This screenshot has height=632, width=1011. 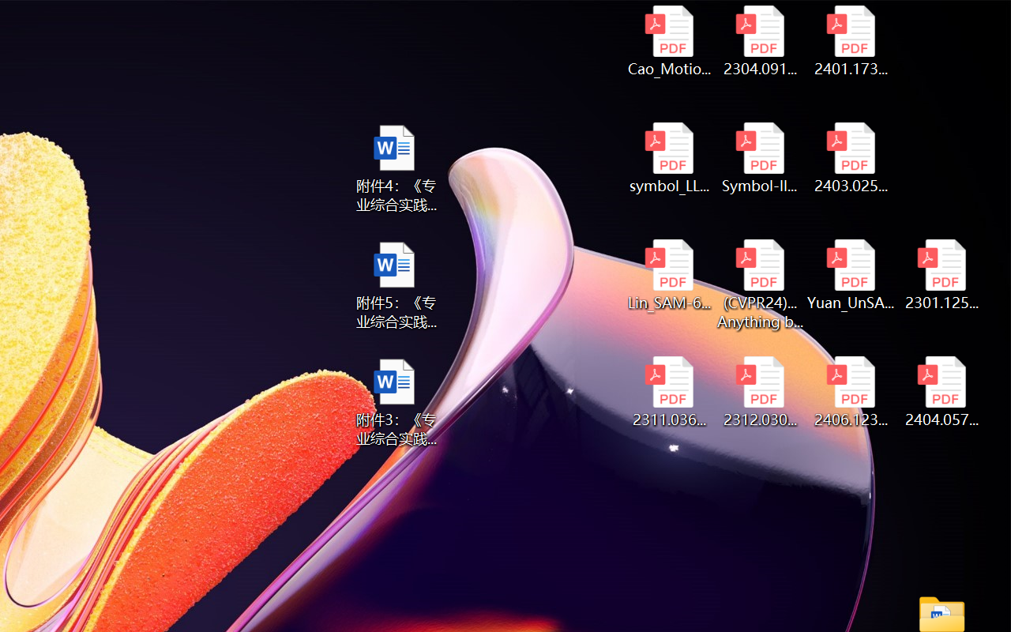 I want to click on 2404.05719v1.pdf, so click(x=941, y=392).